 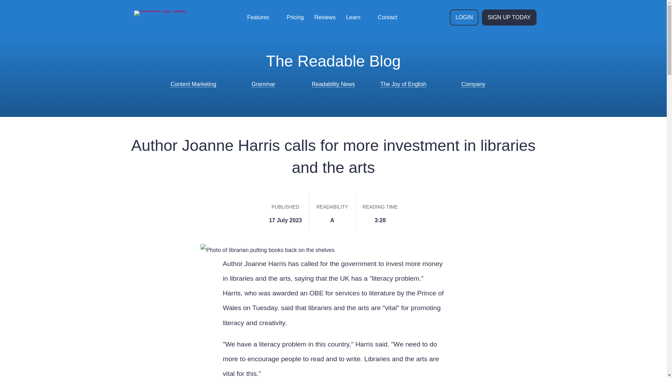 What do you see at coordinates (464, 17) in the screenshot?
I see `LOGIN` at bounding box center [464, 17].